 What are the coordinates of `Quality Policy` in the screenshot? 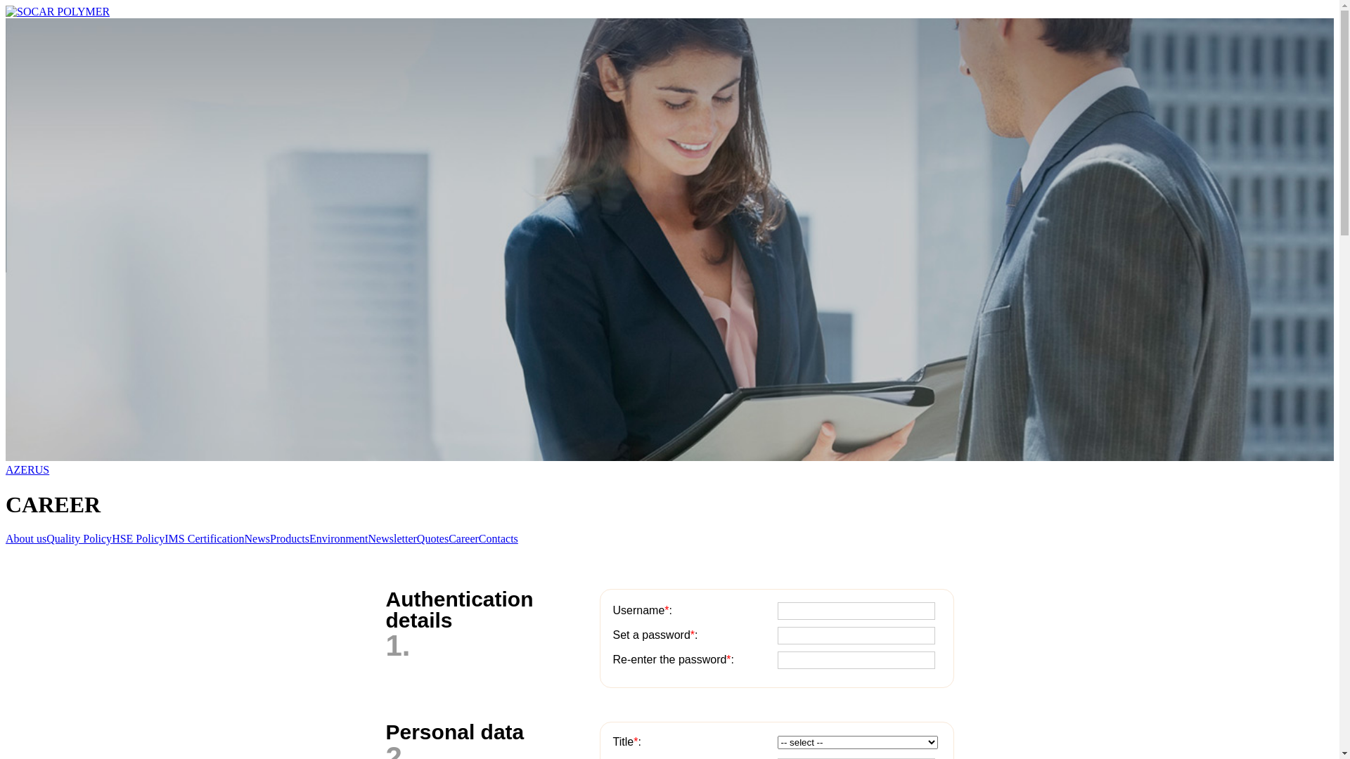 It's located at (79, 538).